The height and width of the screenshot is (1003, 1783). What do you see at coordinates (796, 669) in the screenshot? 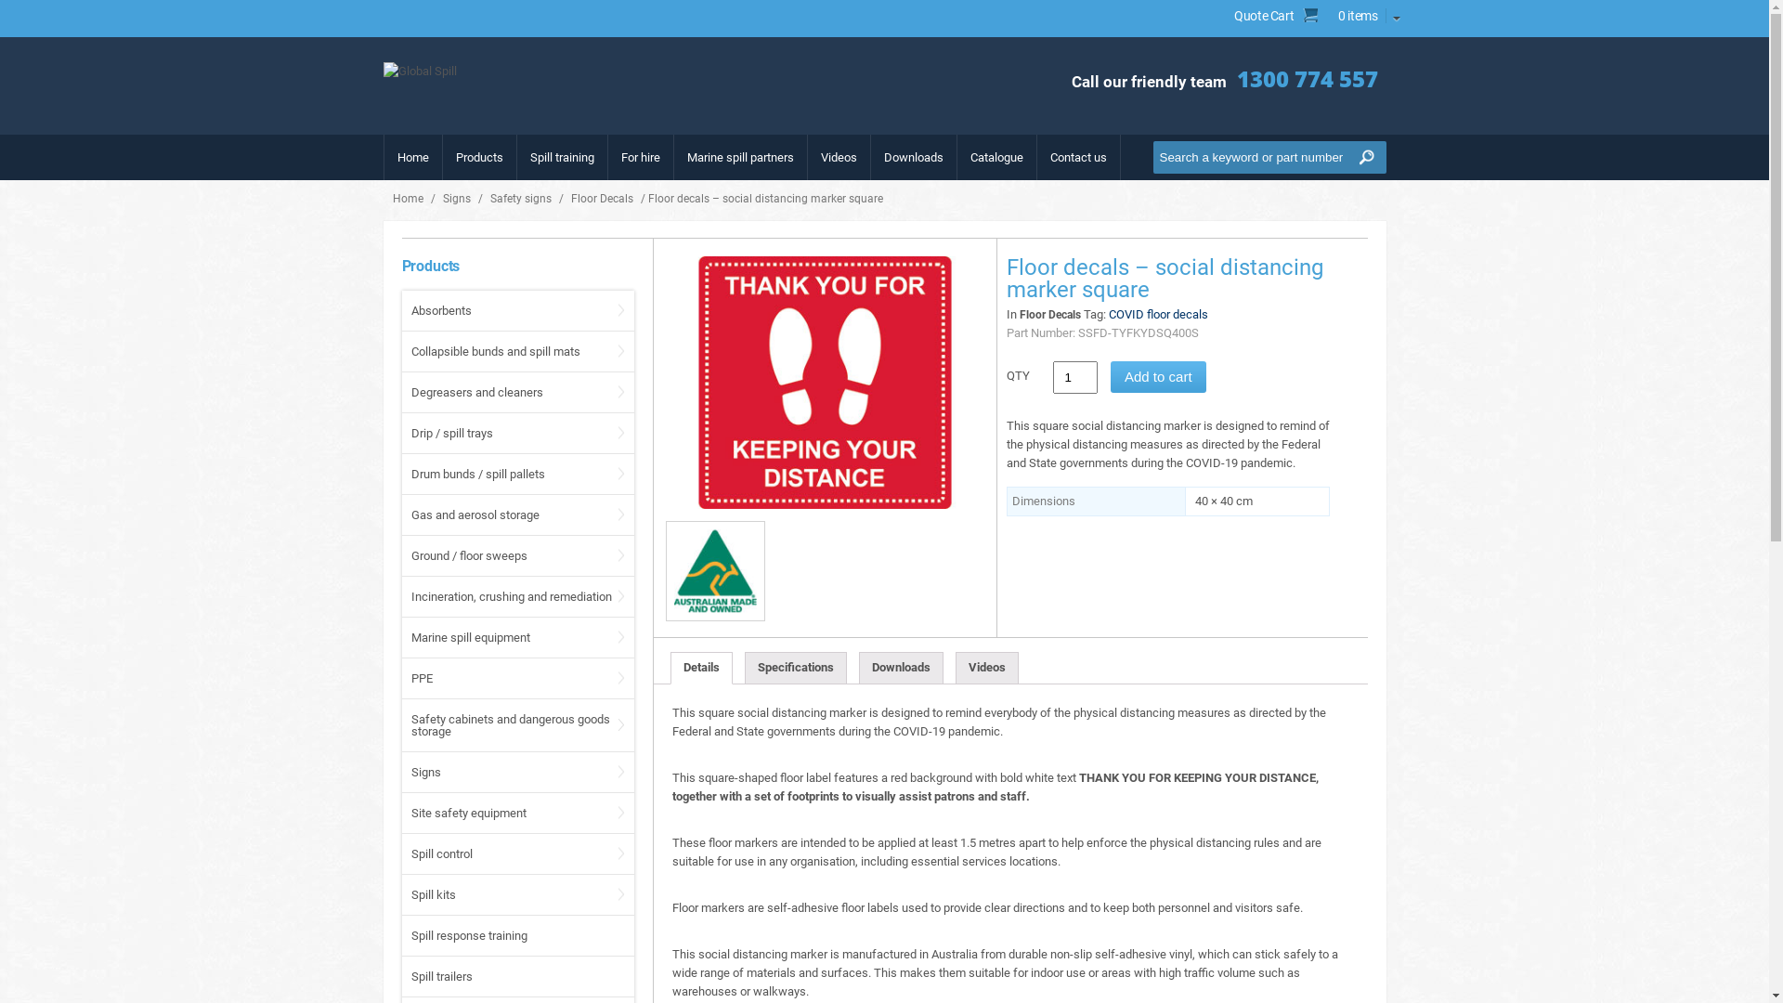
I see `Specifications` at bounding box center [796, 669].